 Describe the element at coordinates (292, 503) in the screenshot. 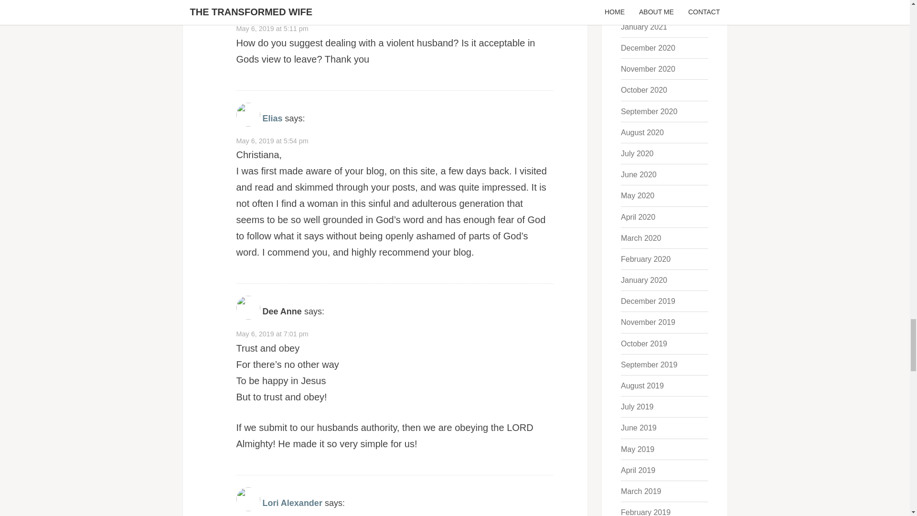

I see `Lori Alexander` at that location.